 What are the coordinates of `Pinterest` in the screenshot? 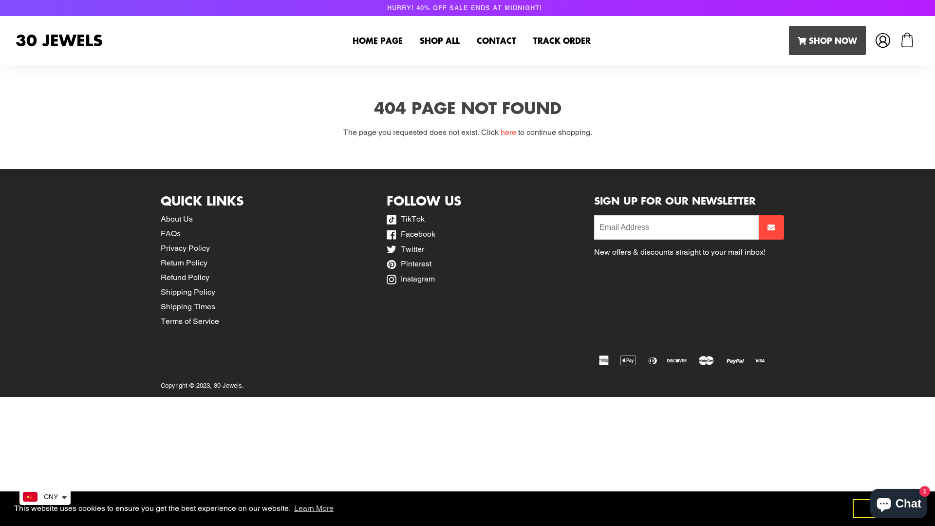 It's located at (409, 264).